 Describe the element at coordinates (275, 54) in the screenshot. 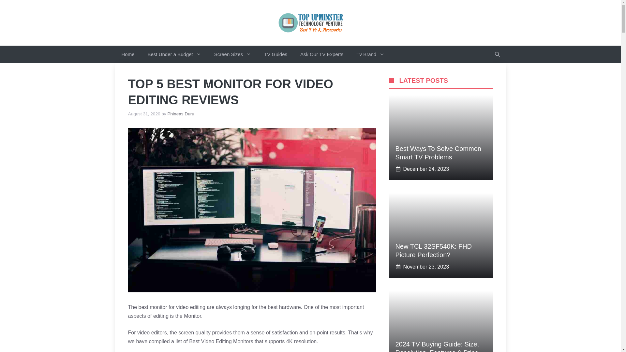

I see `TV Guides` at that location.